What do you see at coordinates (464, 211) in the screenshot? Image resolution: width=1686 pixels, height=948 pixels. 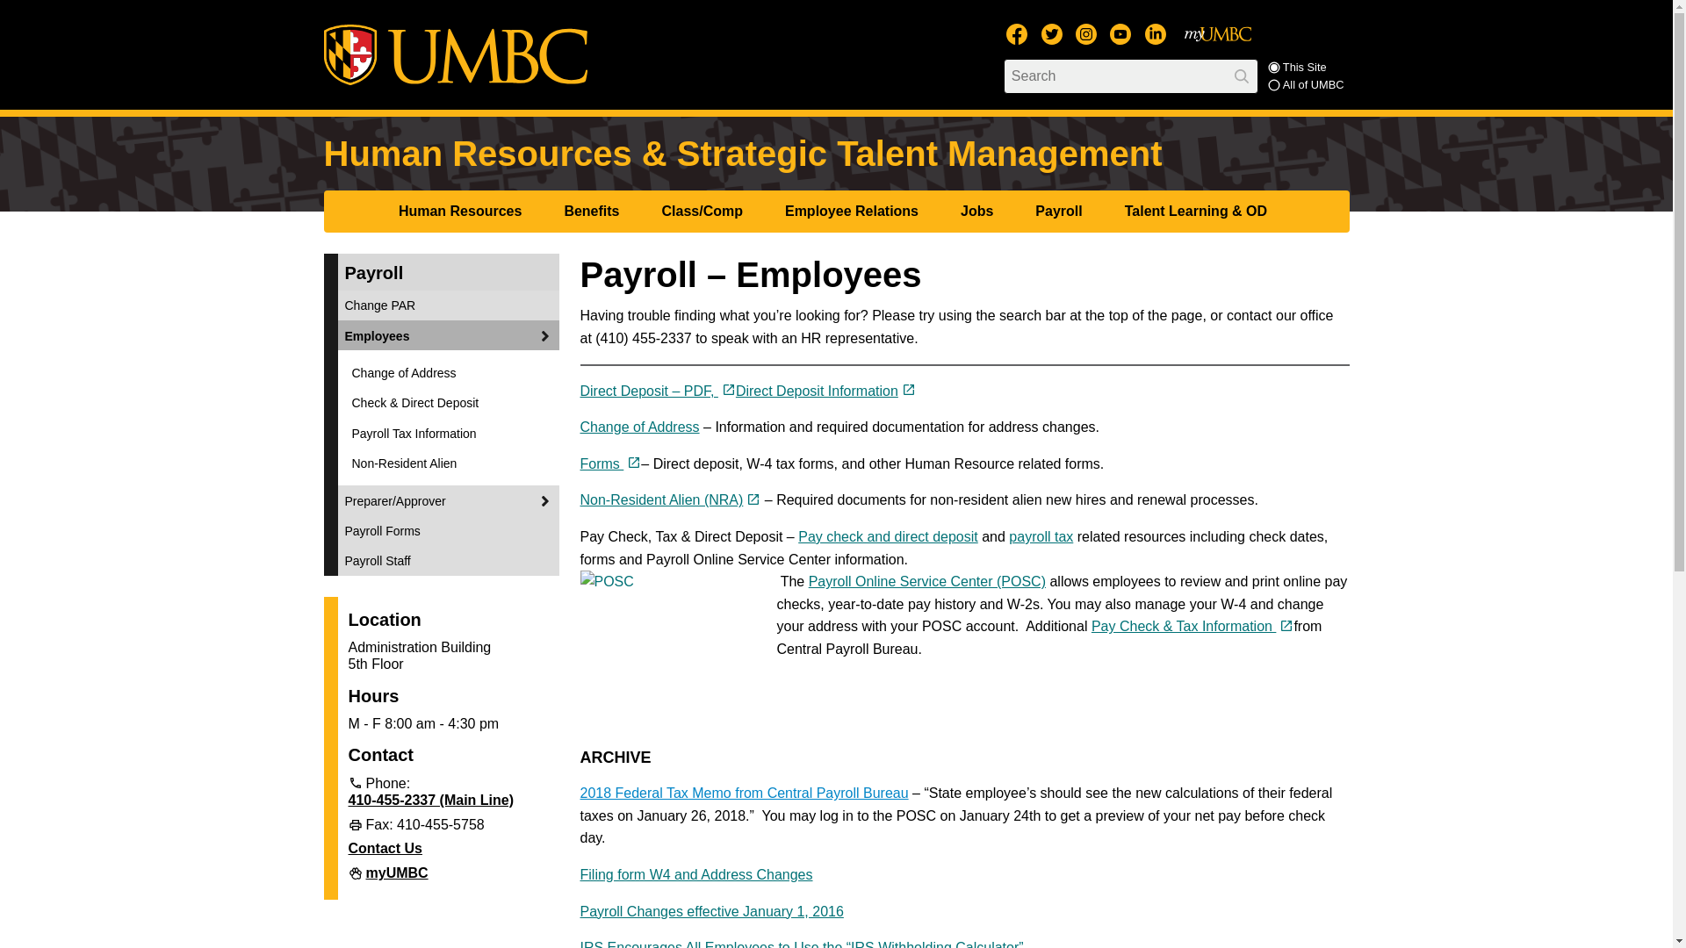 I see `Human Resources` at bounding box center [464, 211].